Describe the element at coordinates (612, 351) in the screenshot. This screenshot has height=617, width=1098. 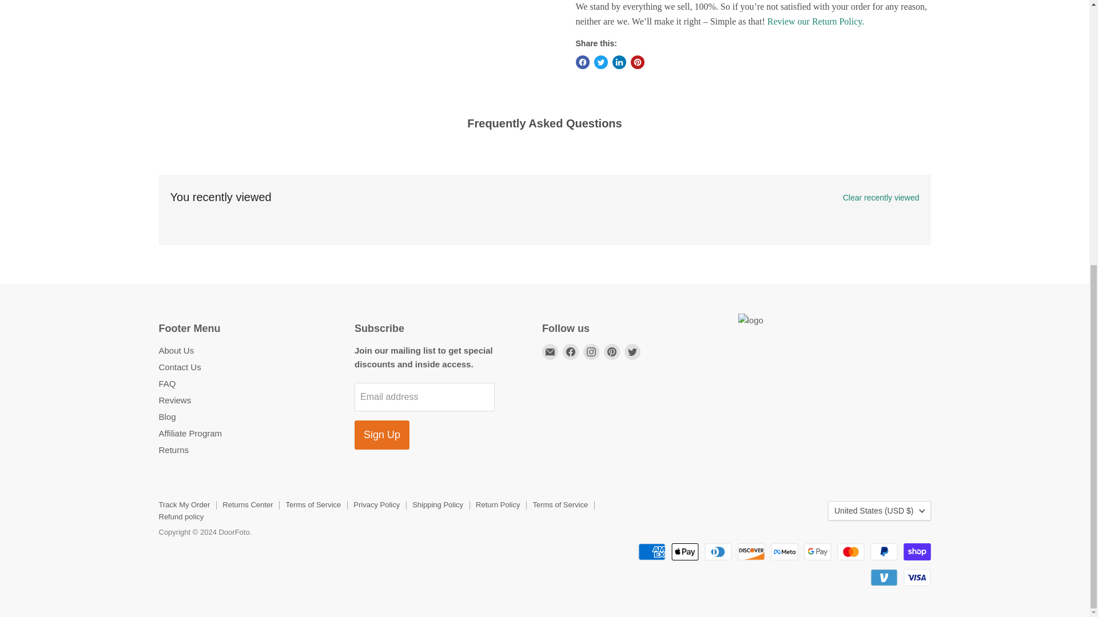
I see `Pinterest` at that location.